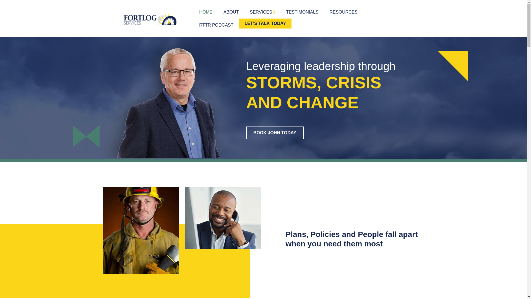 The height and width of the screenshot is (299, 531). What do you see at coordinates (206, 12) in the screenshot?
I see `HOME` at bounding box center [206, 12].